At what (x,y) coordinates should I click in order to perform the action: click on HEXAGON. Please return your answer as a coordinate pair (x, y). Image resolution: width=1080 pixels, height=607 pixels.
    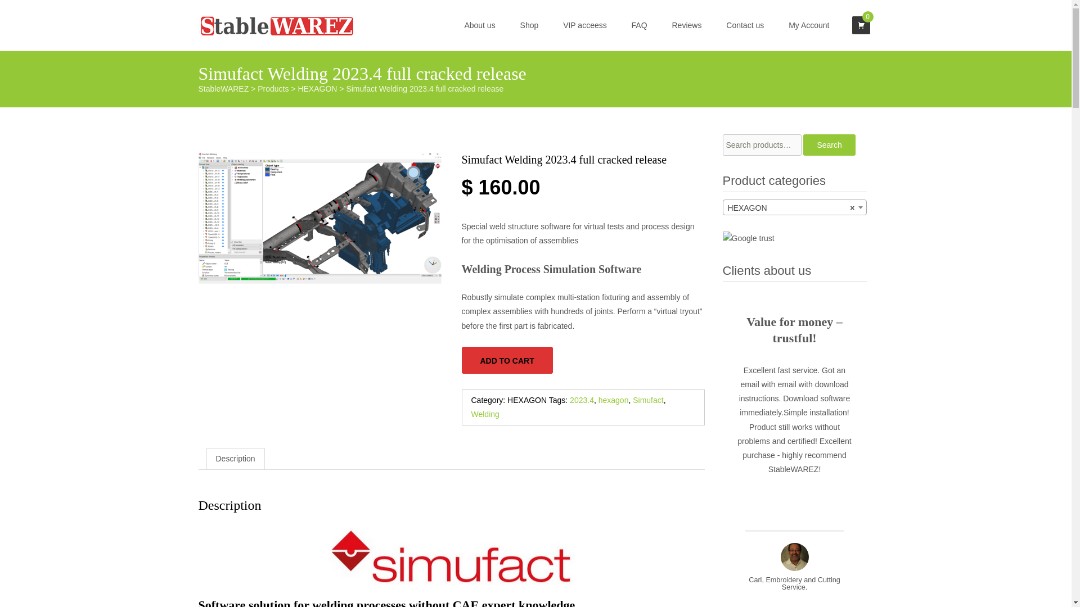
    Looking at the image, I should click on (317, 89).